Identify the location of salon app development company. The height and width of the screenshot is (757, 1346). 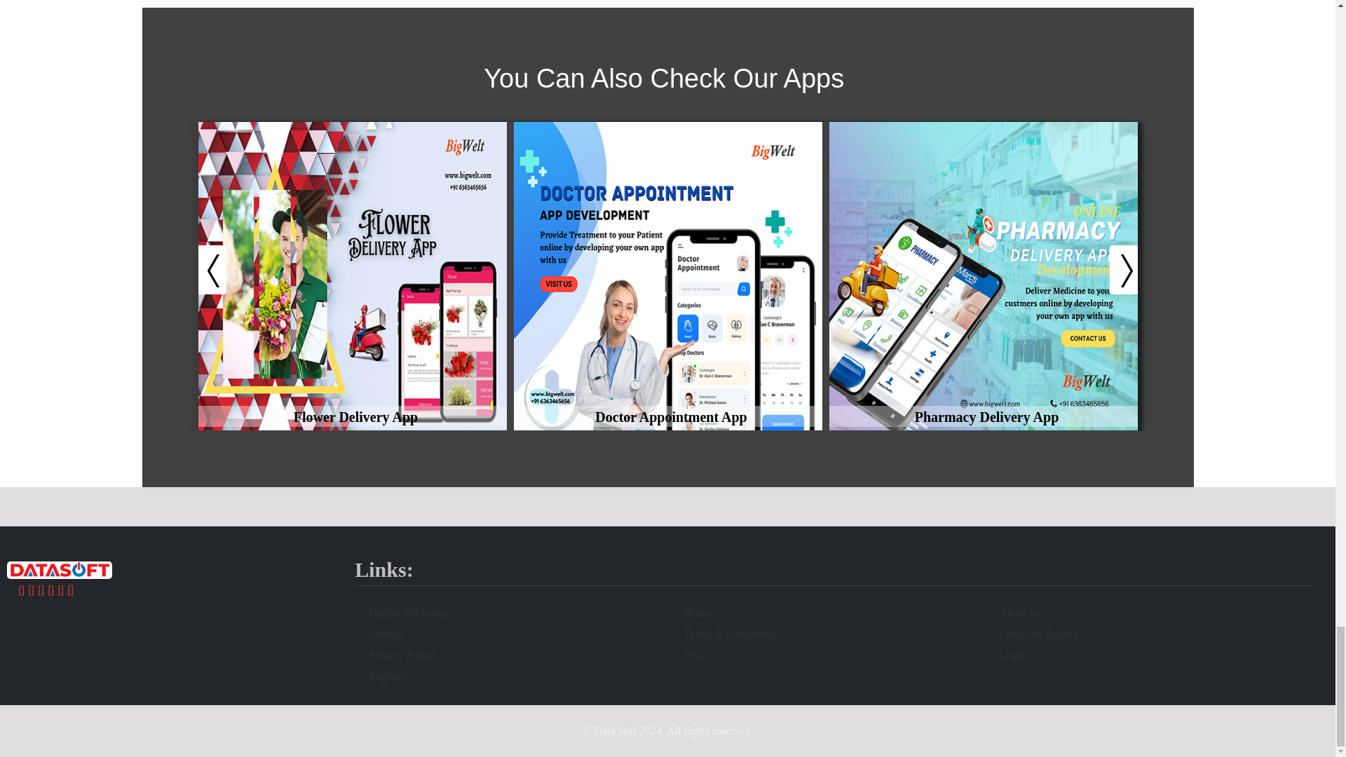
(667, 276).